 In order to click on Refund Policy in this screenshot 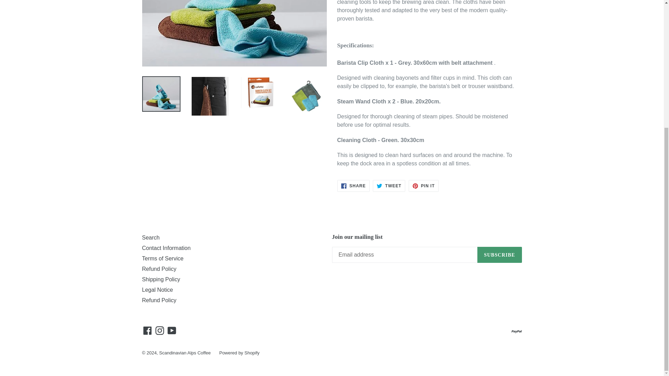, I will do `click(424, 186)`.